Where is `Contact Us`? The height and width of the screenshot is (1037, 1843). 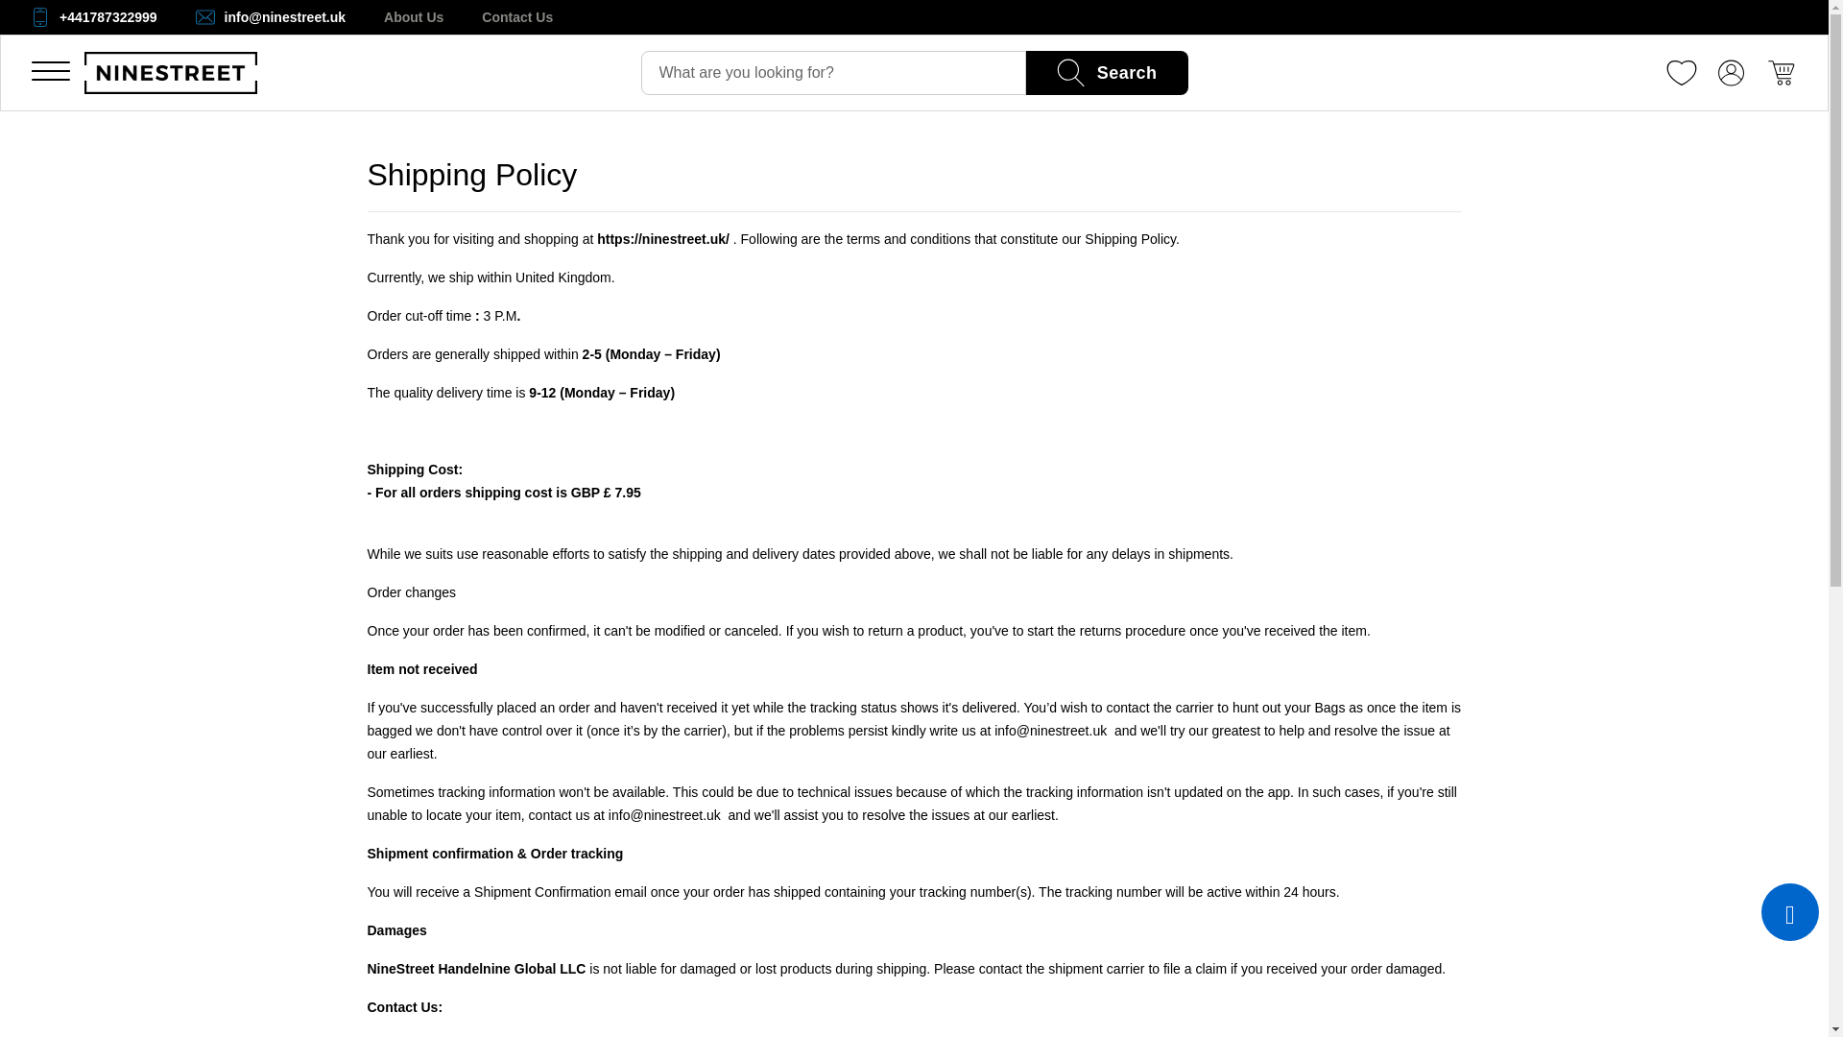 Contact Us is located at coordinates (516, 17).